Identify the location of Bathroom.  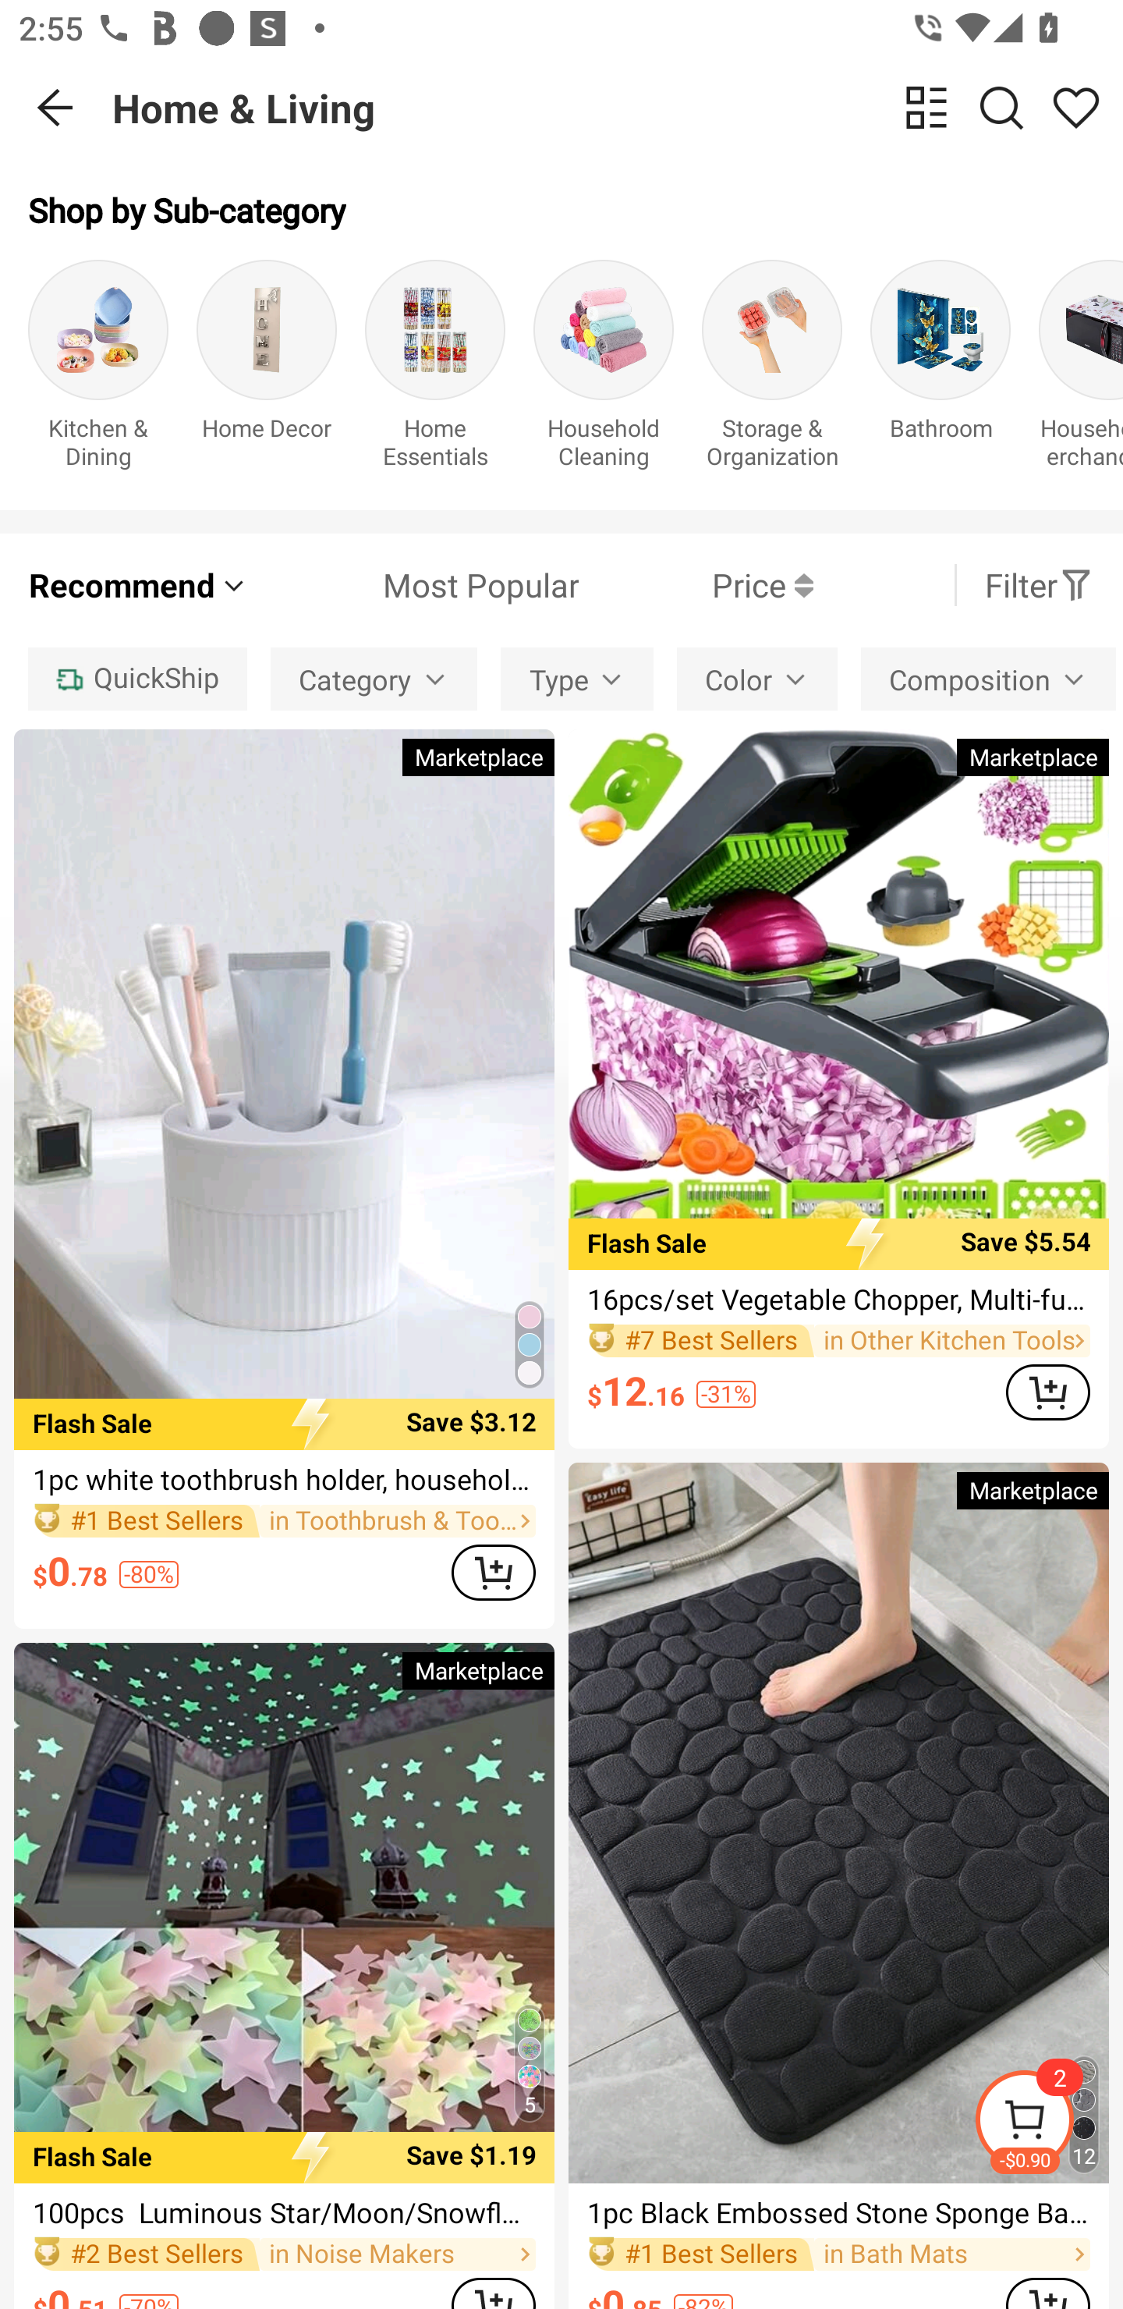
(941, 370).